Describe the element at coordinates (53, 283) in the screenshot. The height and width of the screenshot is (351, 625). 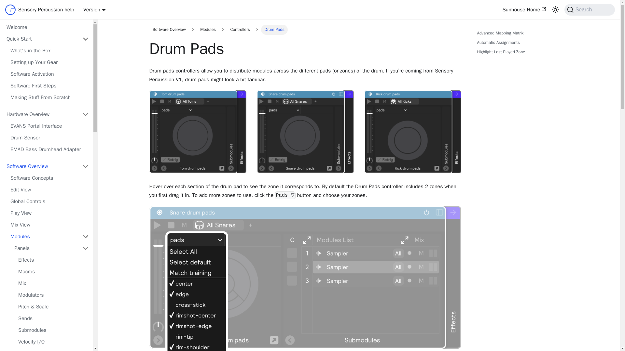
I see `Mix` at that location.